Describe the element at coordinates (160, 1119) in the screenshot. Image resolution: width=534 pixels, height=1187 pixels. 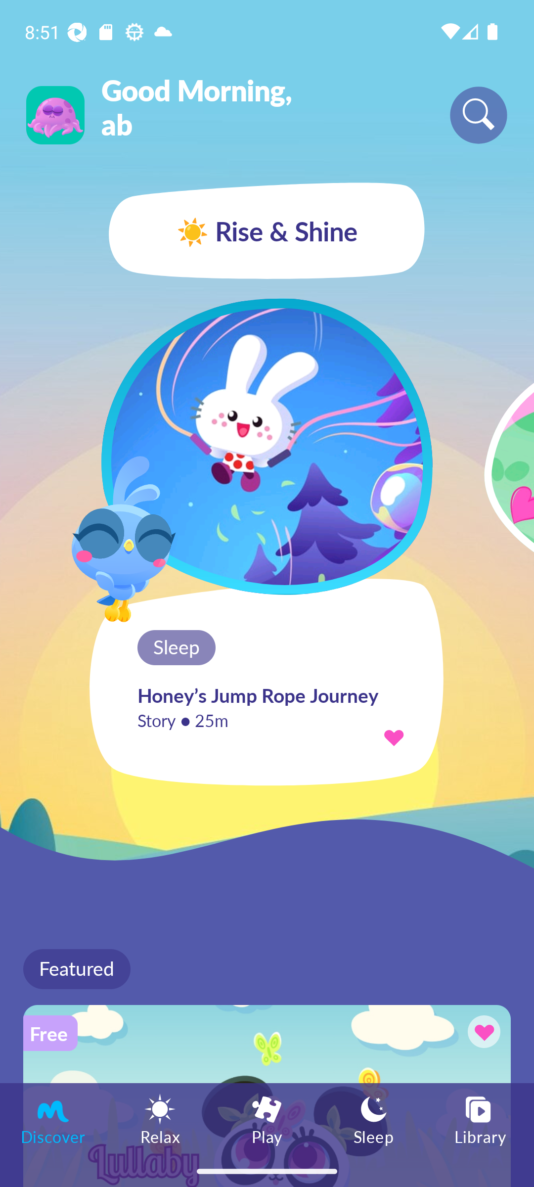
I see `Relax` at that location.